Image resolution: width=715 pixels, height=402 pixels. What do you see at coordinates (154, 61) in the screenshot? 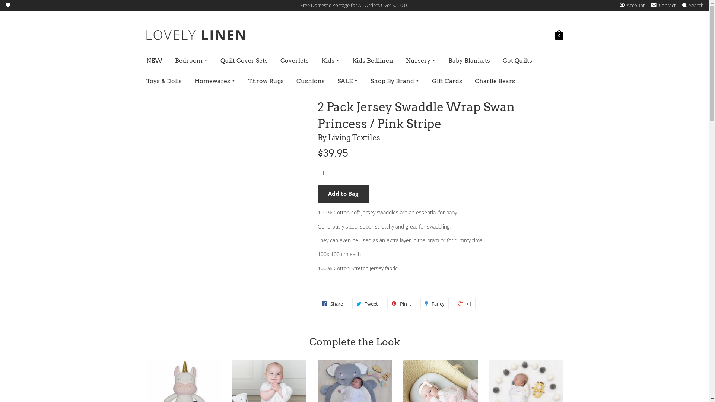
I see `NEW` at bounding box center [154, 61].